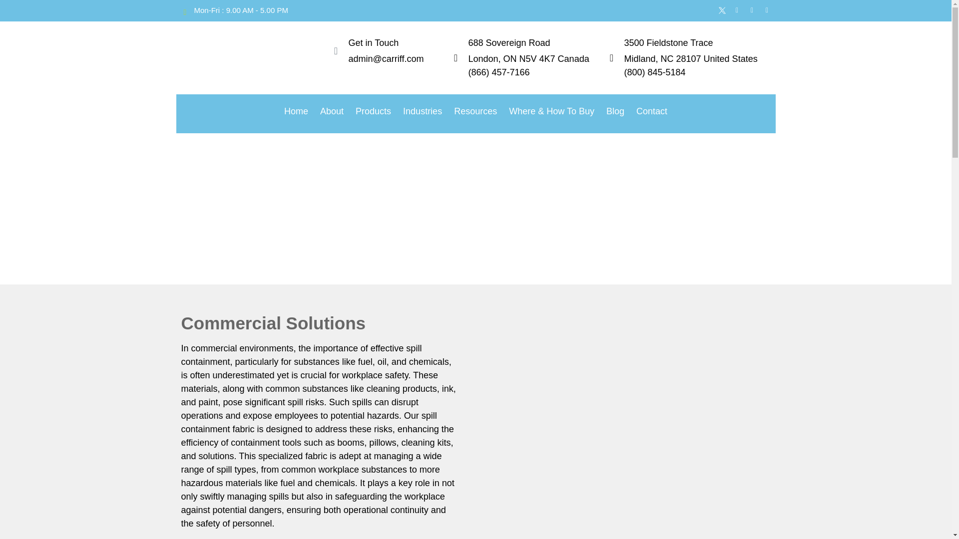 The width and height of the screenshot is (959, 539). I want to click on Get in Touch, so click(374, 43).